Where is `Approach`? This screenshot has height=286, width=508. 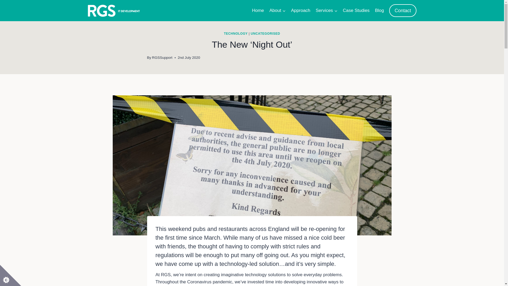 Approach is located at coordinates (301, 11).